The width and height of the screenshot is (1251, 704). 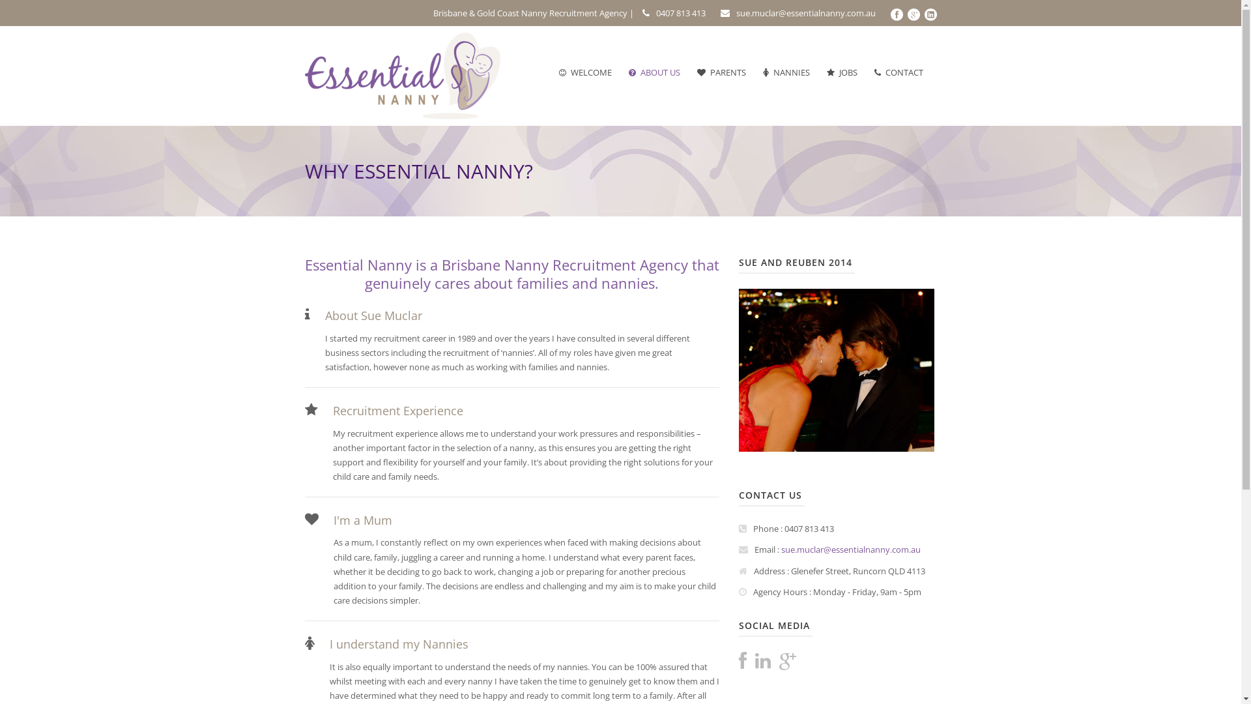 I want to click on WELCOME, so click(x=585, y=72).